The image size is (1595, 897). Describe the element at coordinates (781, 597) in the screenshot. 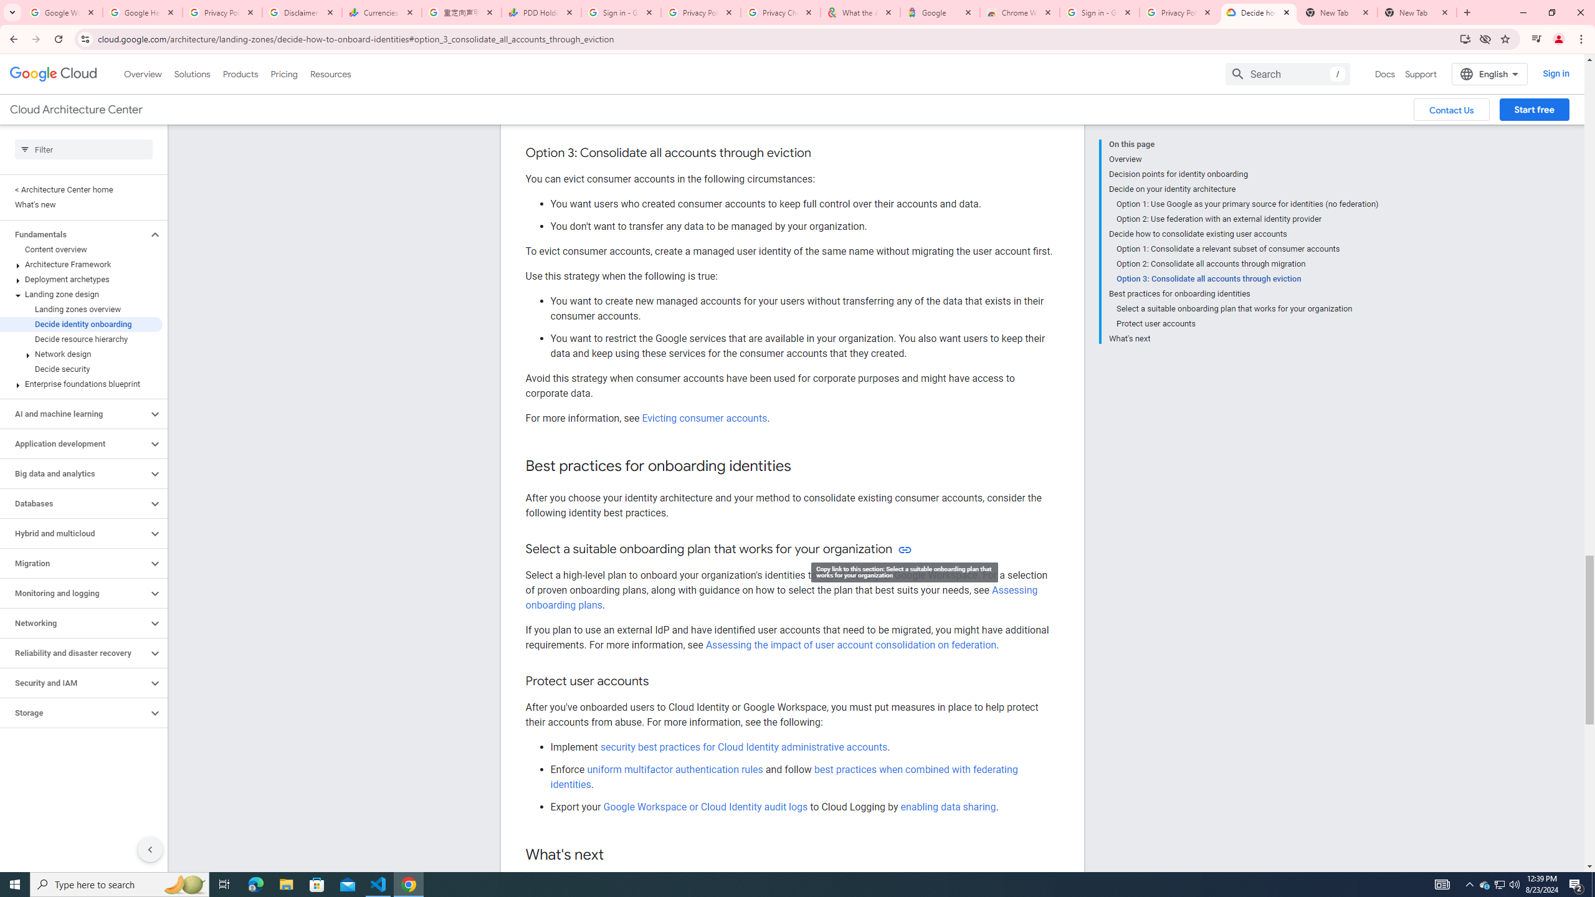

I see `Assessing onboarding plans` at that location.